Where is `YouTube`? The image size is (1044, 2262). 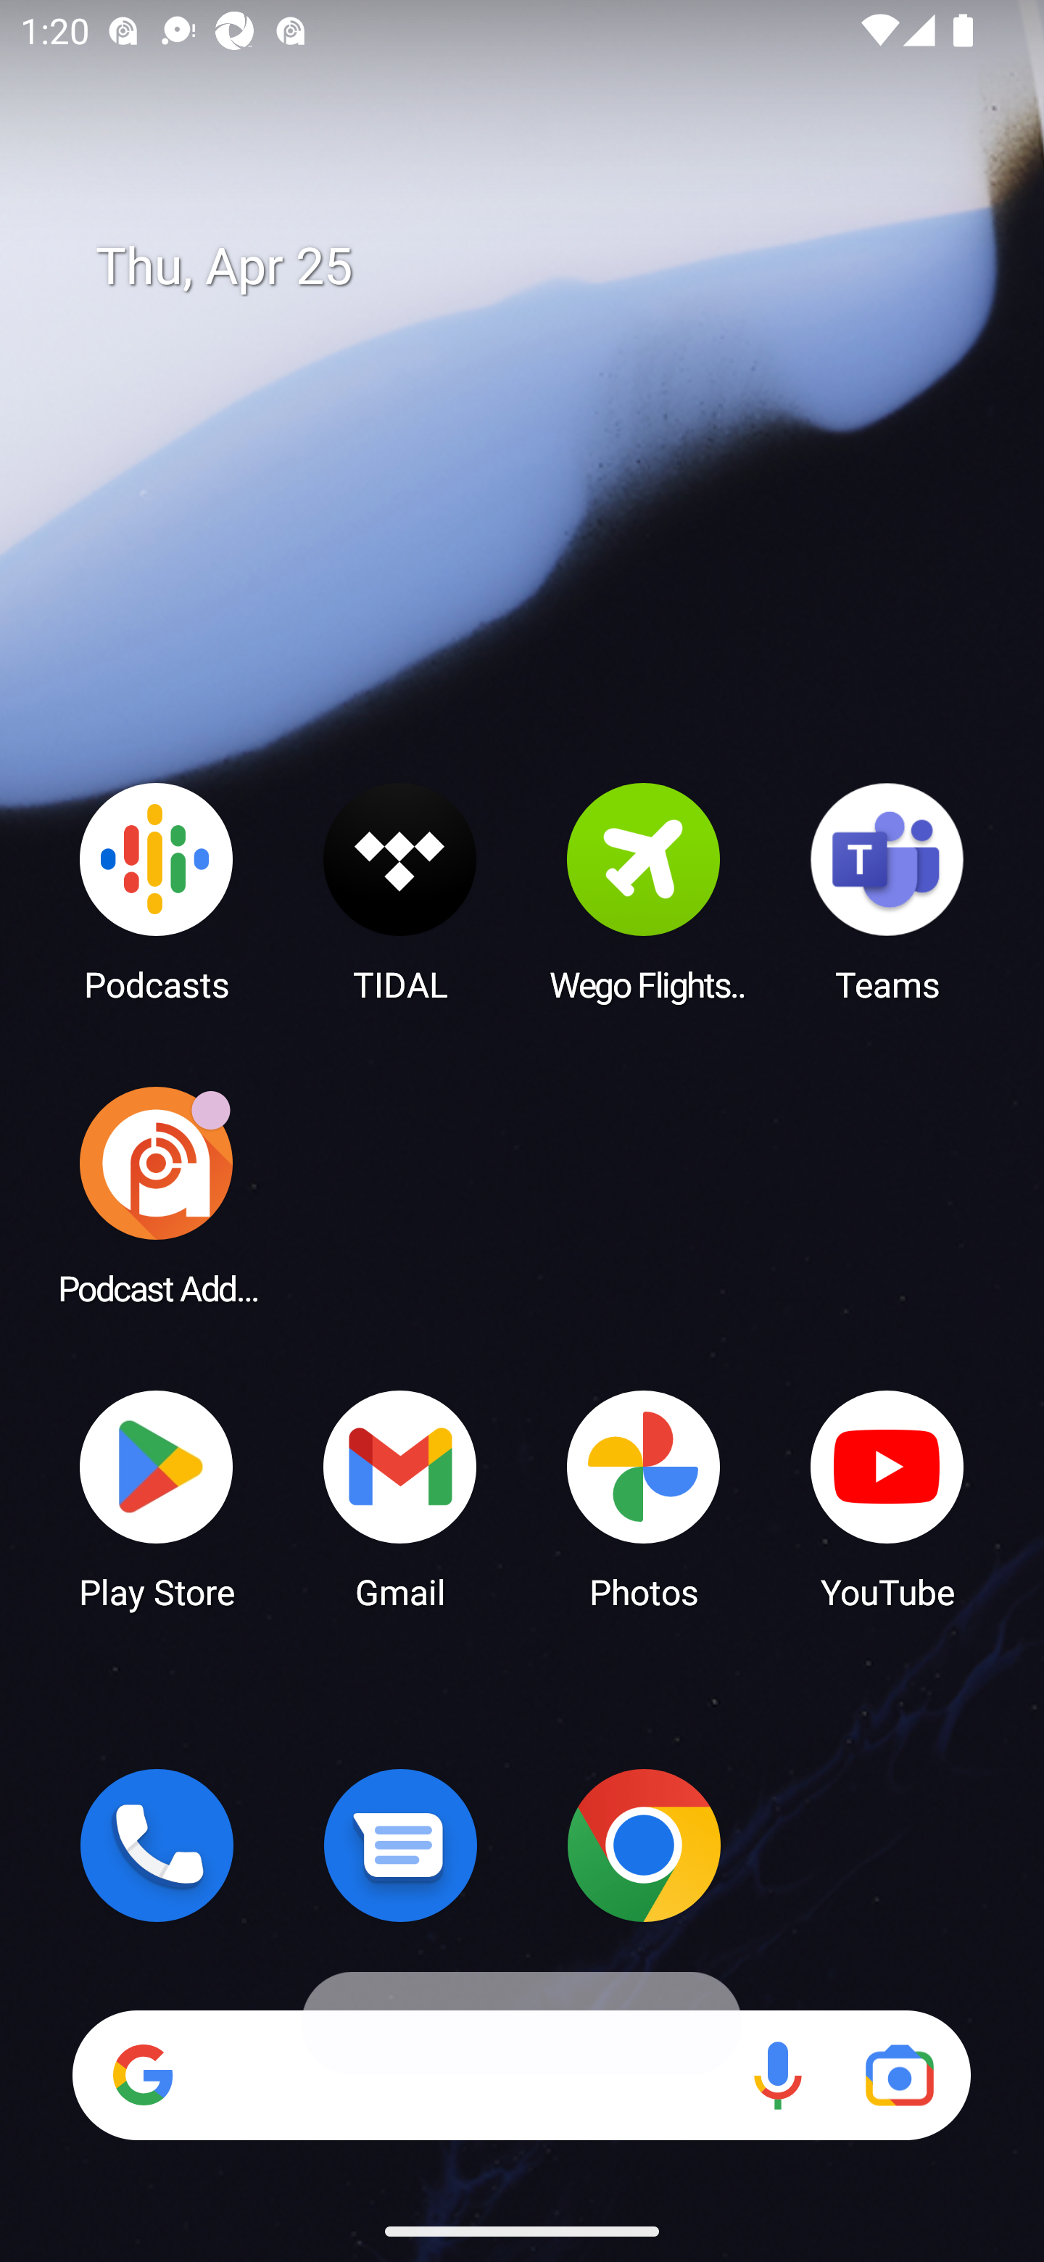 YouTube is located at coordinates (887, 1498).